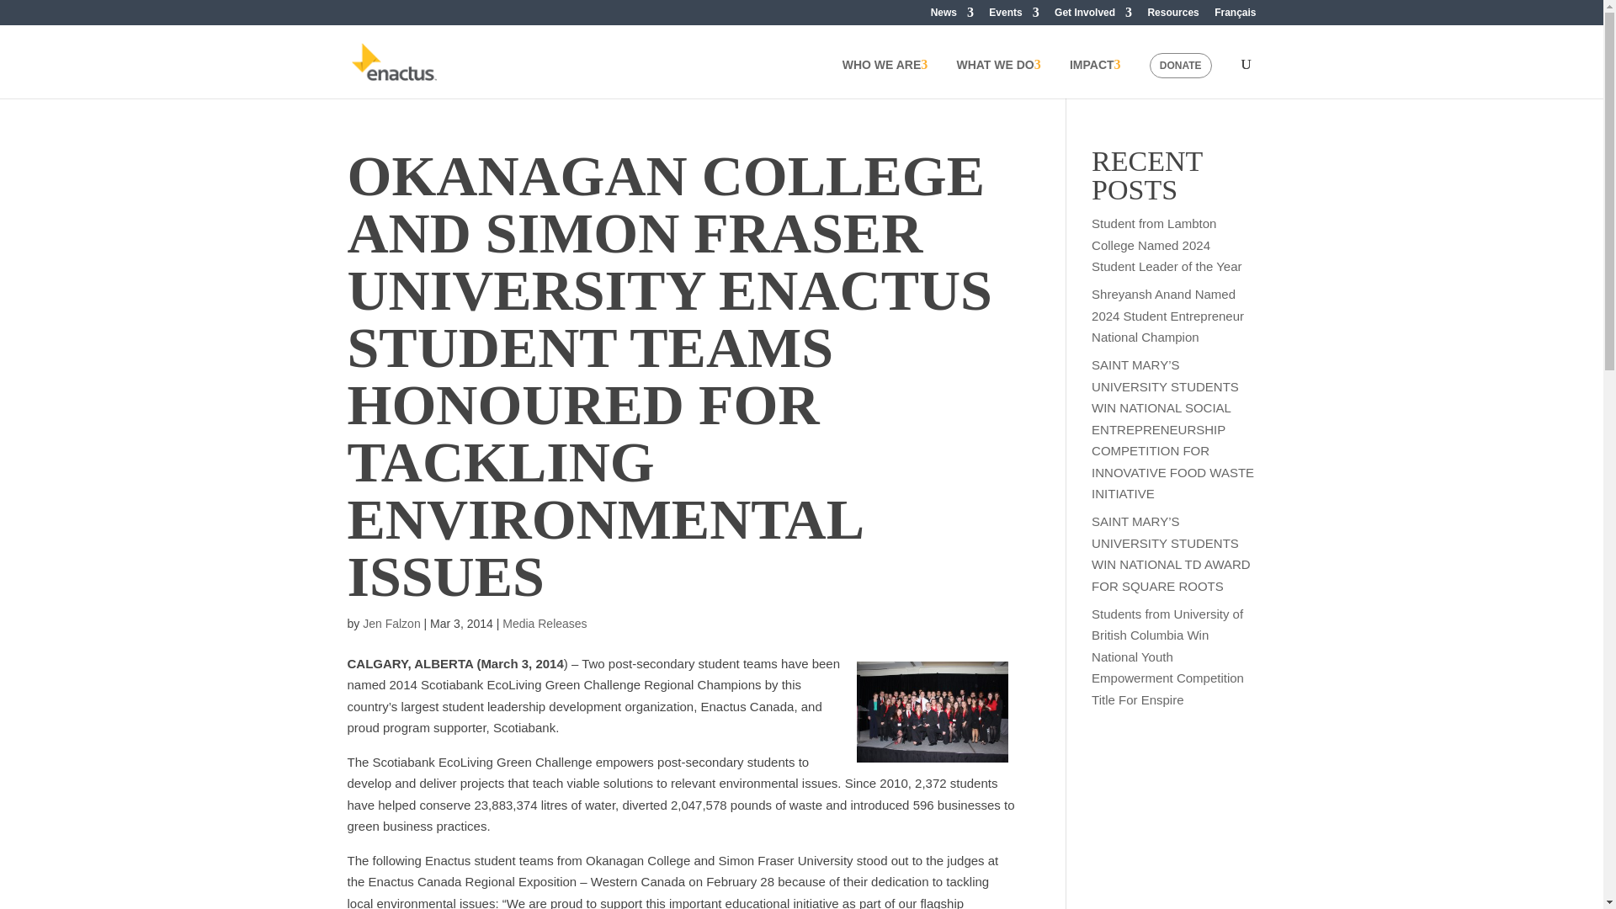 Image resolution: width=1616 pixels, height=909 pixels. Describe the element at coordinates (1101, 78) in the screenshot. I see `IMPACT` at that location.